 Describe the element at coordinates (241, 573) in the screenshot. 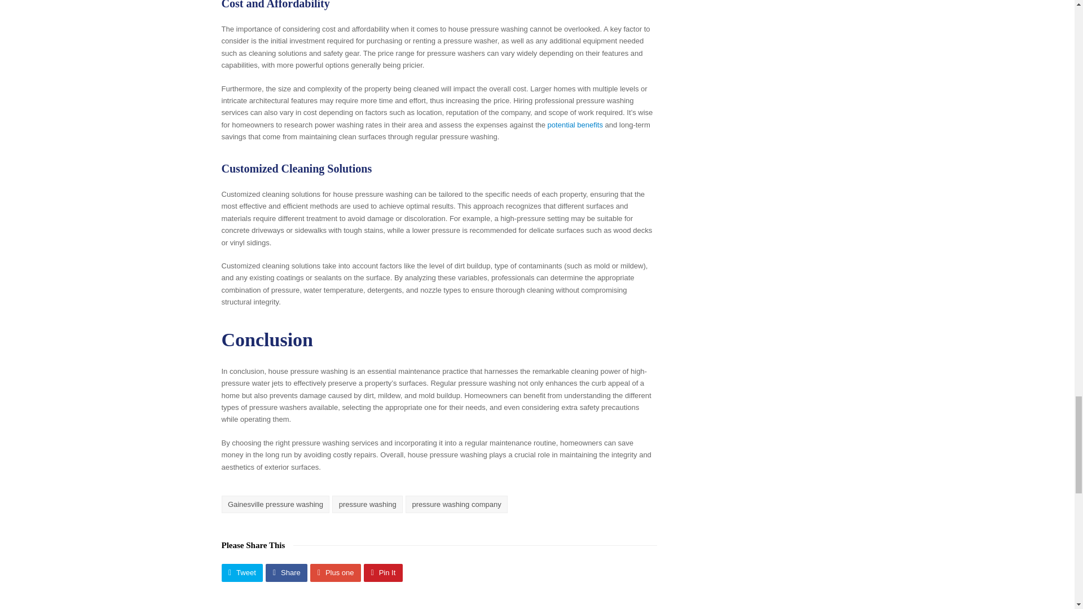

I see `Share on Twitter` at that location.